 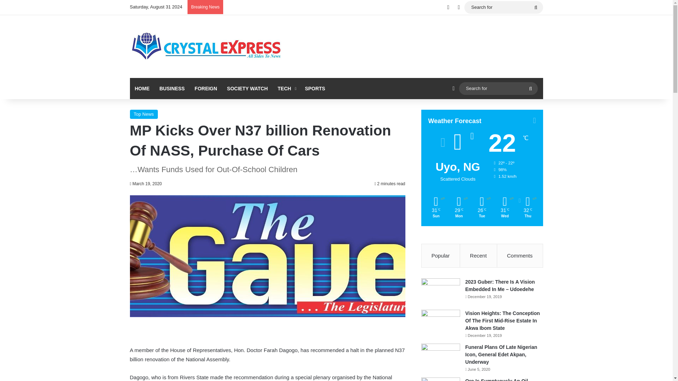 I want to click on SPORTS, so click(x=315, y=88).